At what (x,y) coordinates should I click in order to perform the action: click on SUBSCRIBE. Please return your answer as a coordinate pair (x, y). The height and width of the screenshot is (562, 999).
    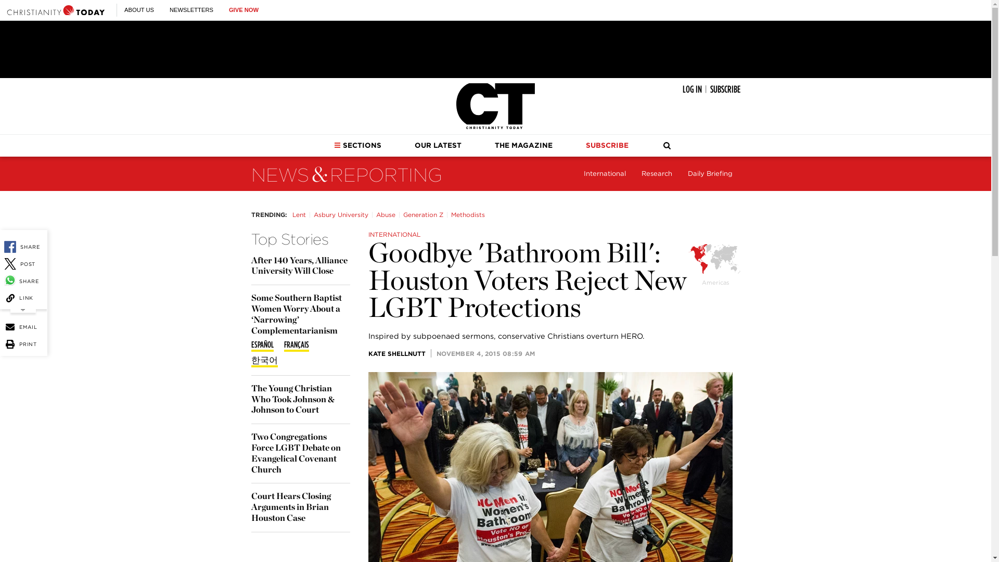
    Looking at the image, I should click on (724, 90).